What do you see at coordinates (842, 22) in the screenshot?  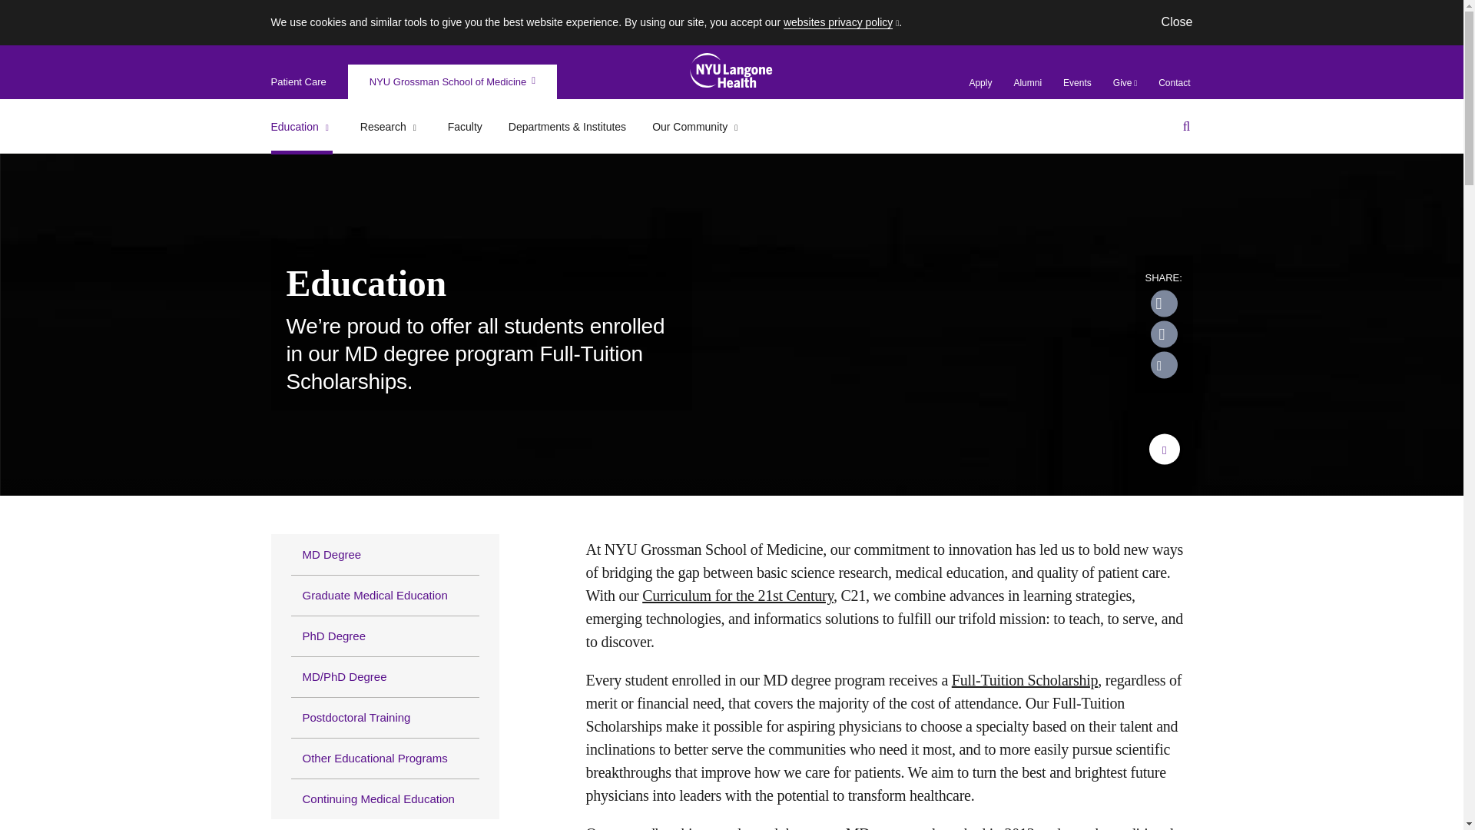 I see `websites privacy policy .` at bounding box center [842, 22].